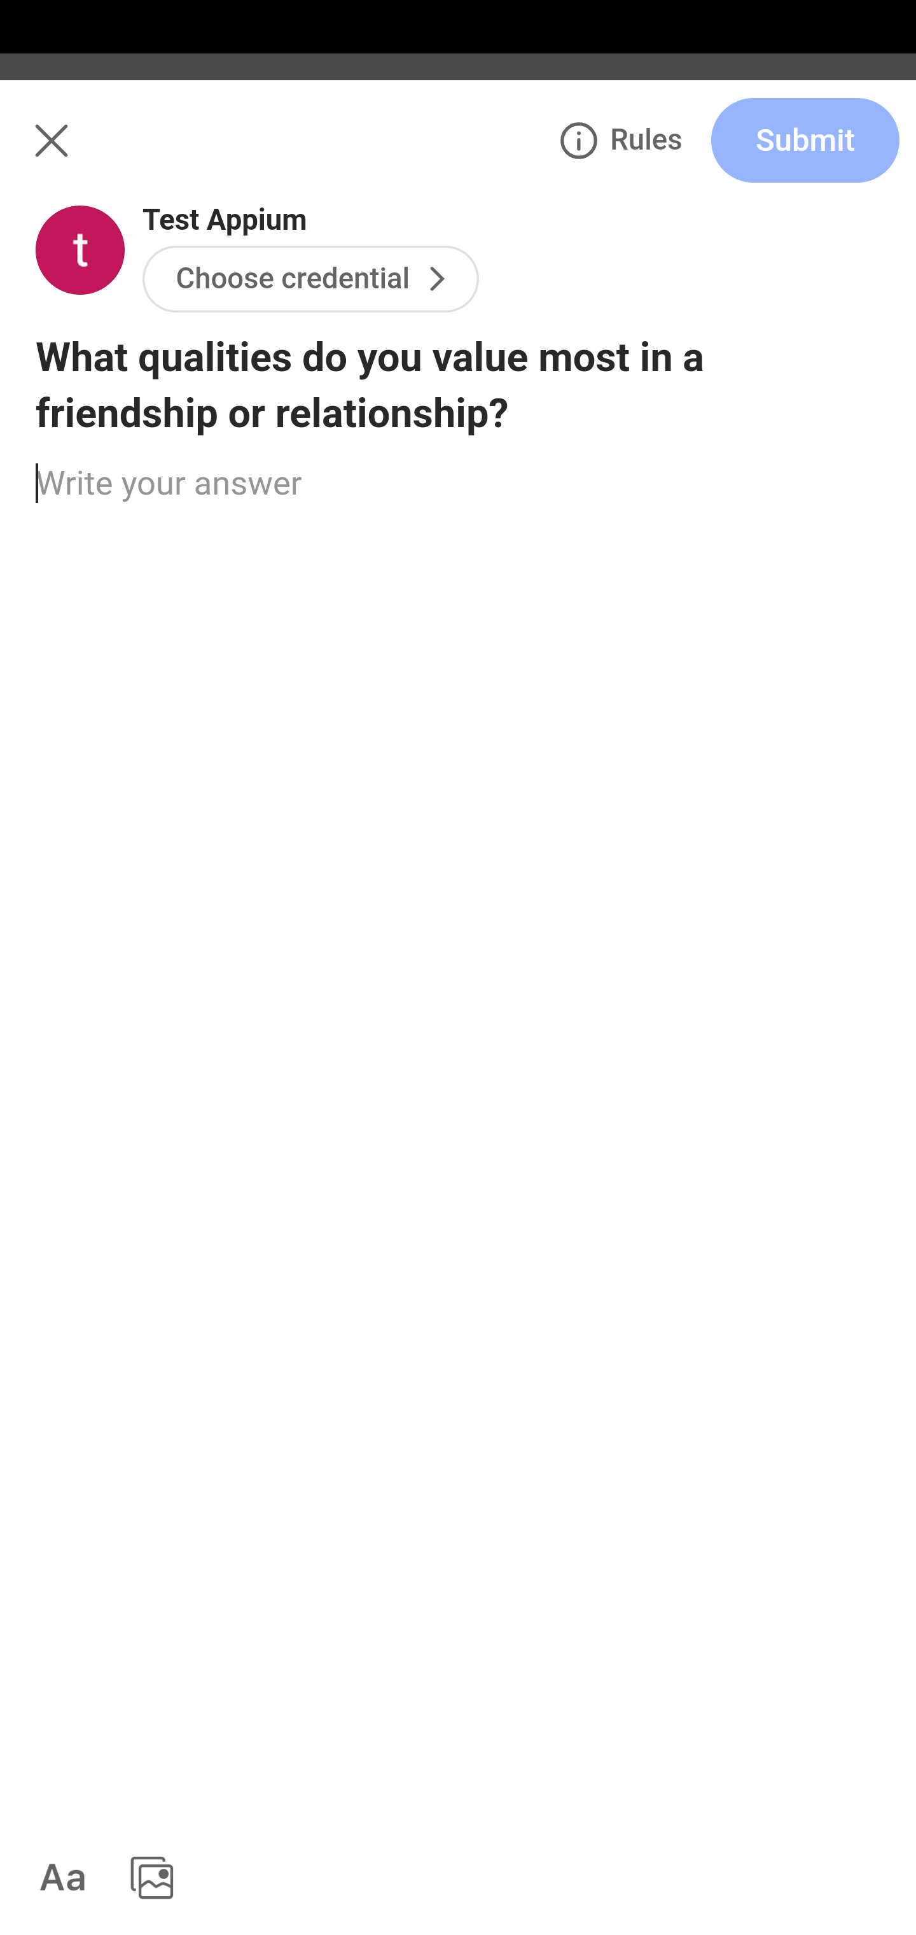  I want to click on Me Answer Search Add, so click(458, 155).